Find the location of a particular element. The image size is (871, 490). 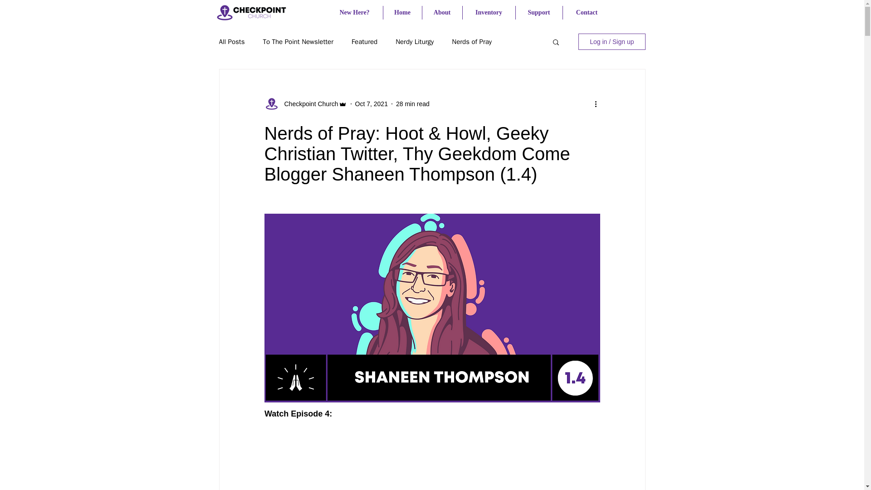

To The Point Newsletter is located at coordinates (298, 42).